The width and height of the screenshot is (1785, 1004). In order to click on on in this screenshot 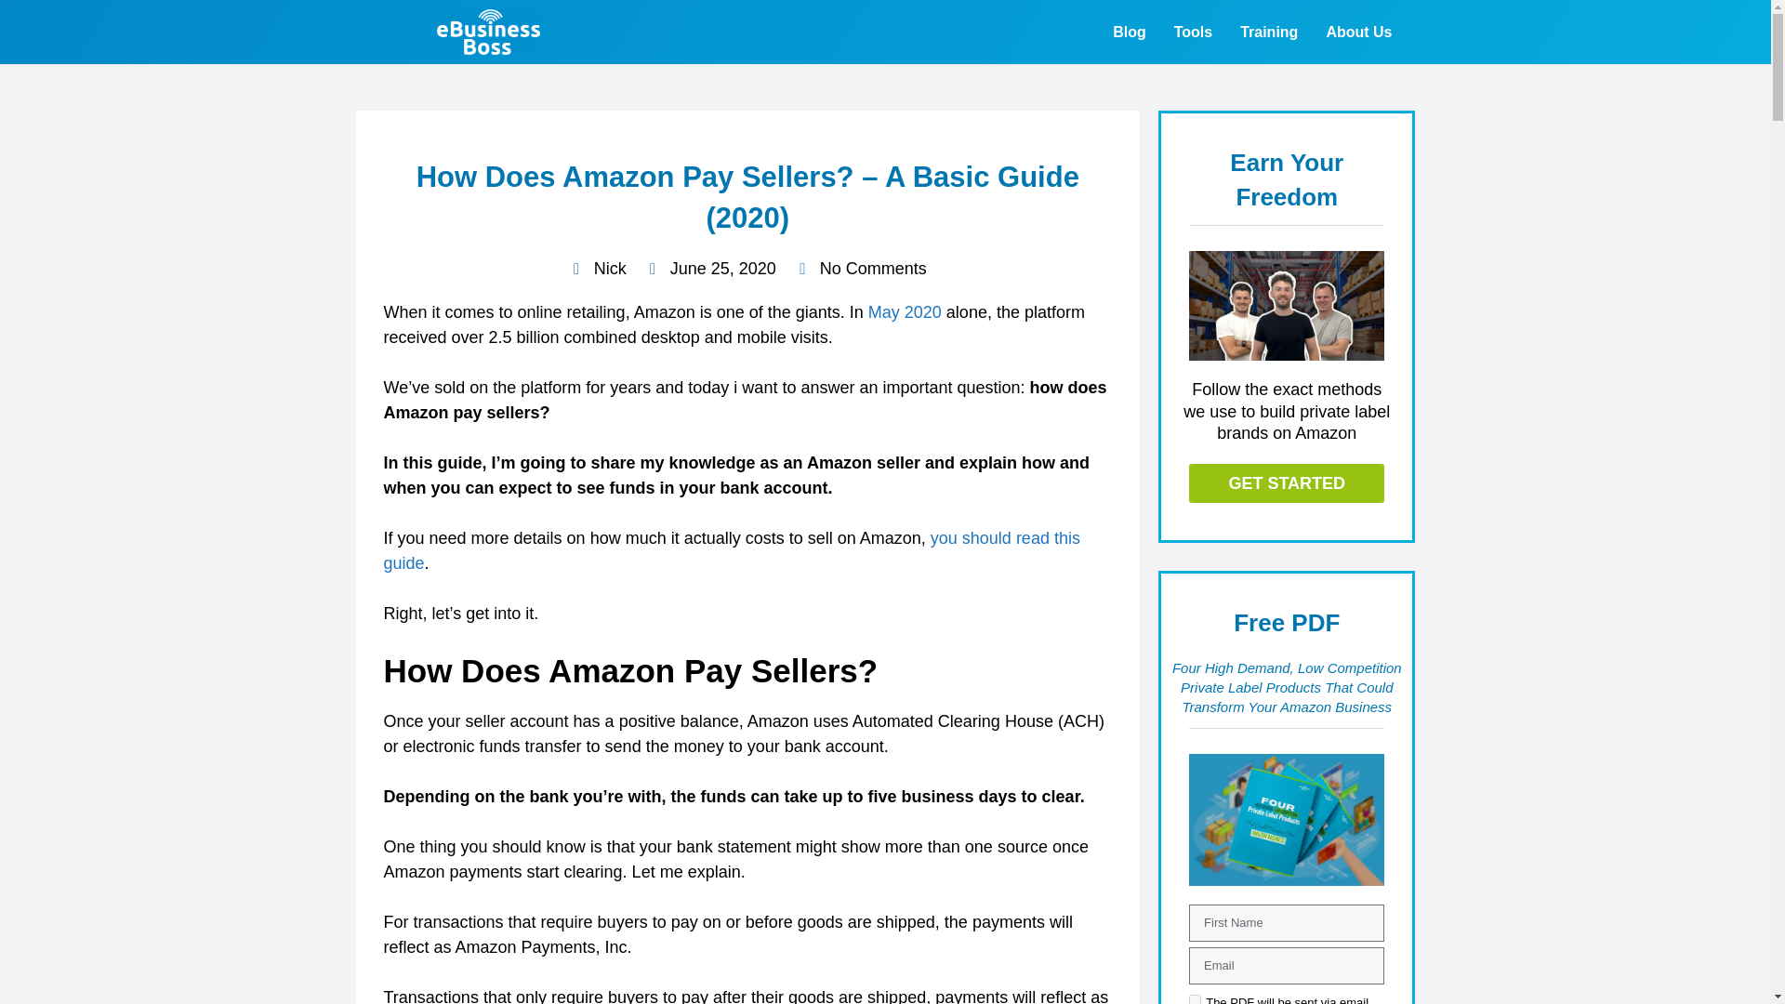, I will do `click(1195, 999)`.